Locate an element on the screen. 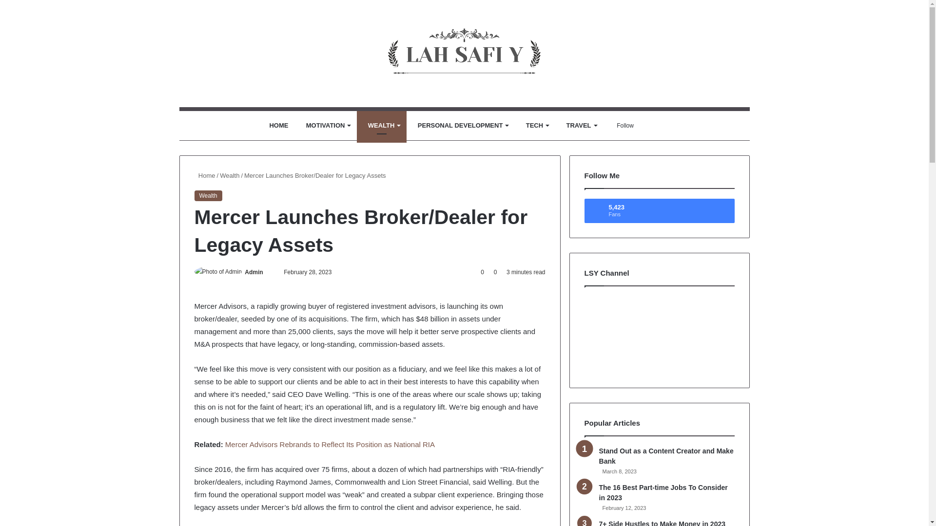  WEALTH is located at coordinates (381, 126).